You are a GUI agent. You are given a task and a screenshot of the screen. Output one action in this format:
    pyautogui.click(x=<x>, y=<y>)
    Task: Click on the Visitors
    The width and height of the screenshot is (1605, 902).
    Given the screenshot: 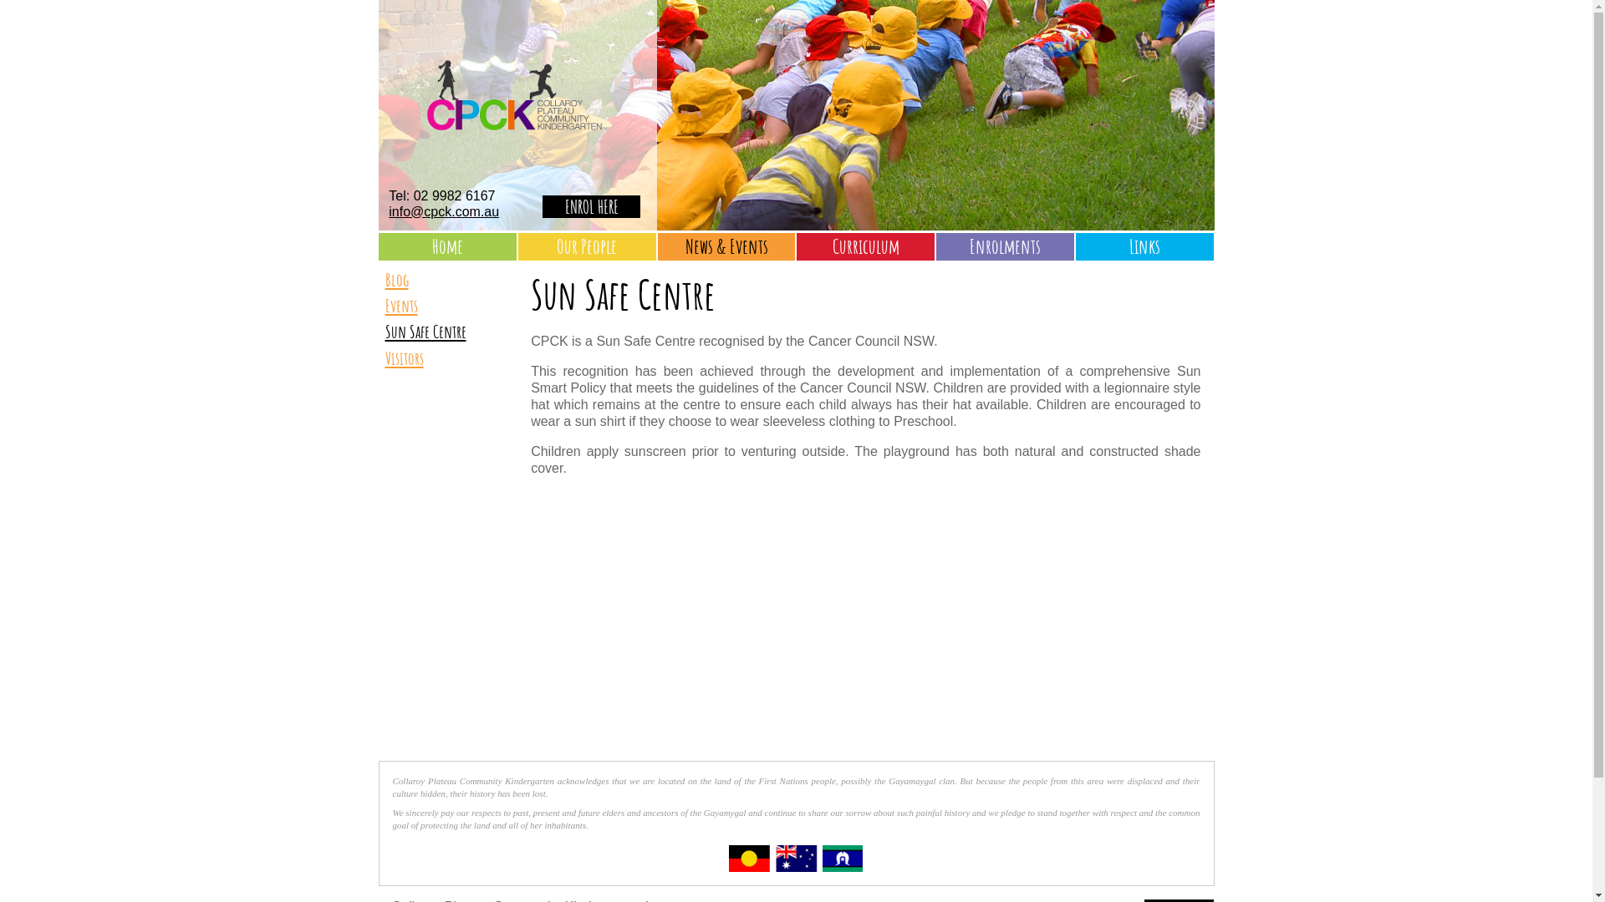 What is the action you would take?
    pyautogui.click(x=448, y=357)
    